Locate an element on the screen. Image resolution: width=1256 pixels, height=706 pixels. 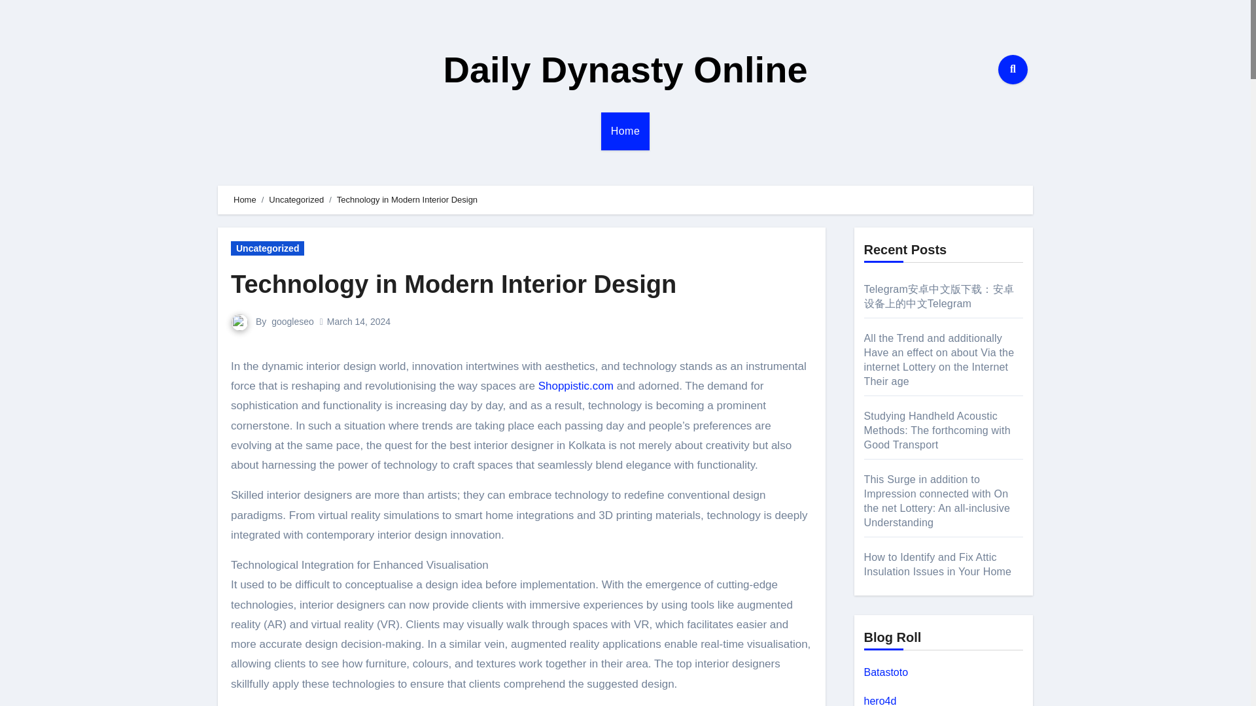
Shoppistic.com is located at coordinates (576, 386).